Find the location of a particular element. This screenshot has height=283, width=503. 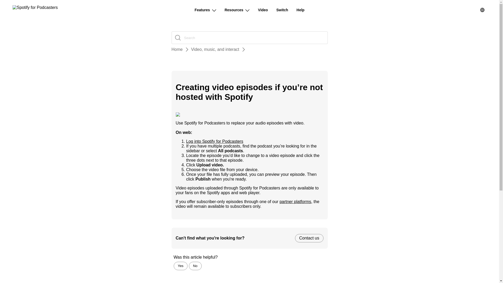

Help is located at coordinates (300, 10).